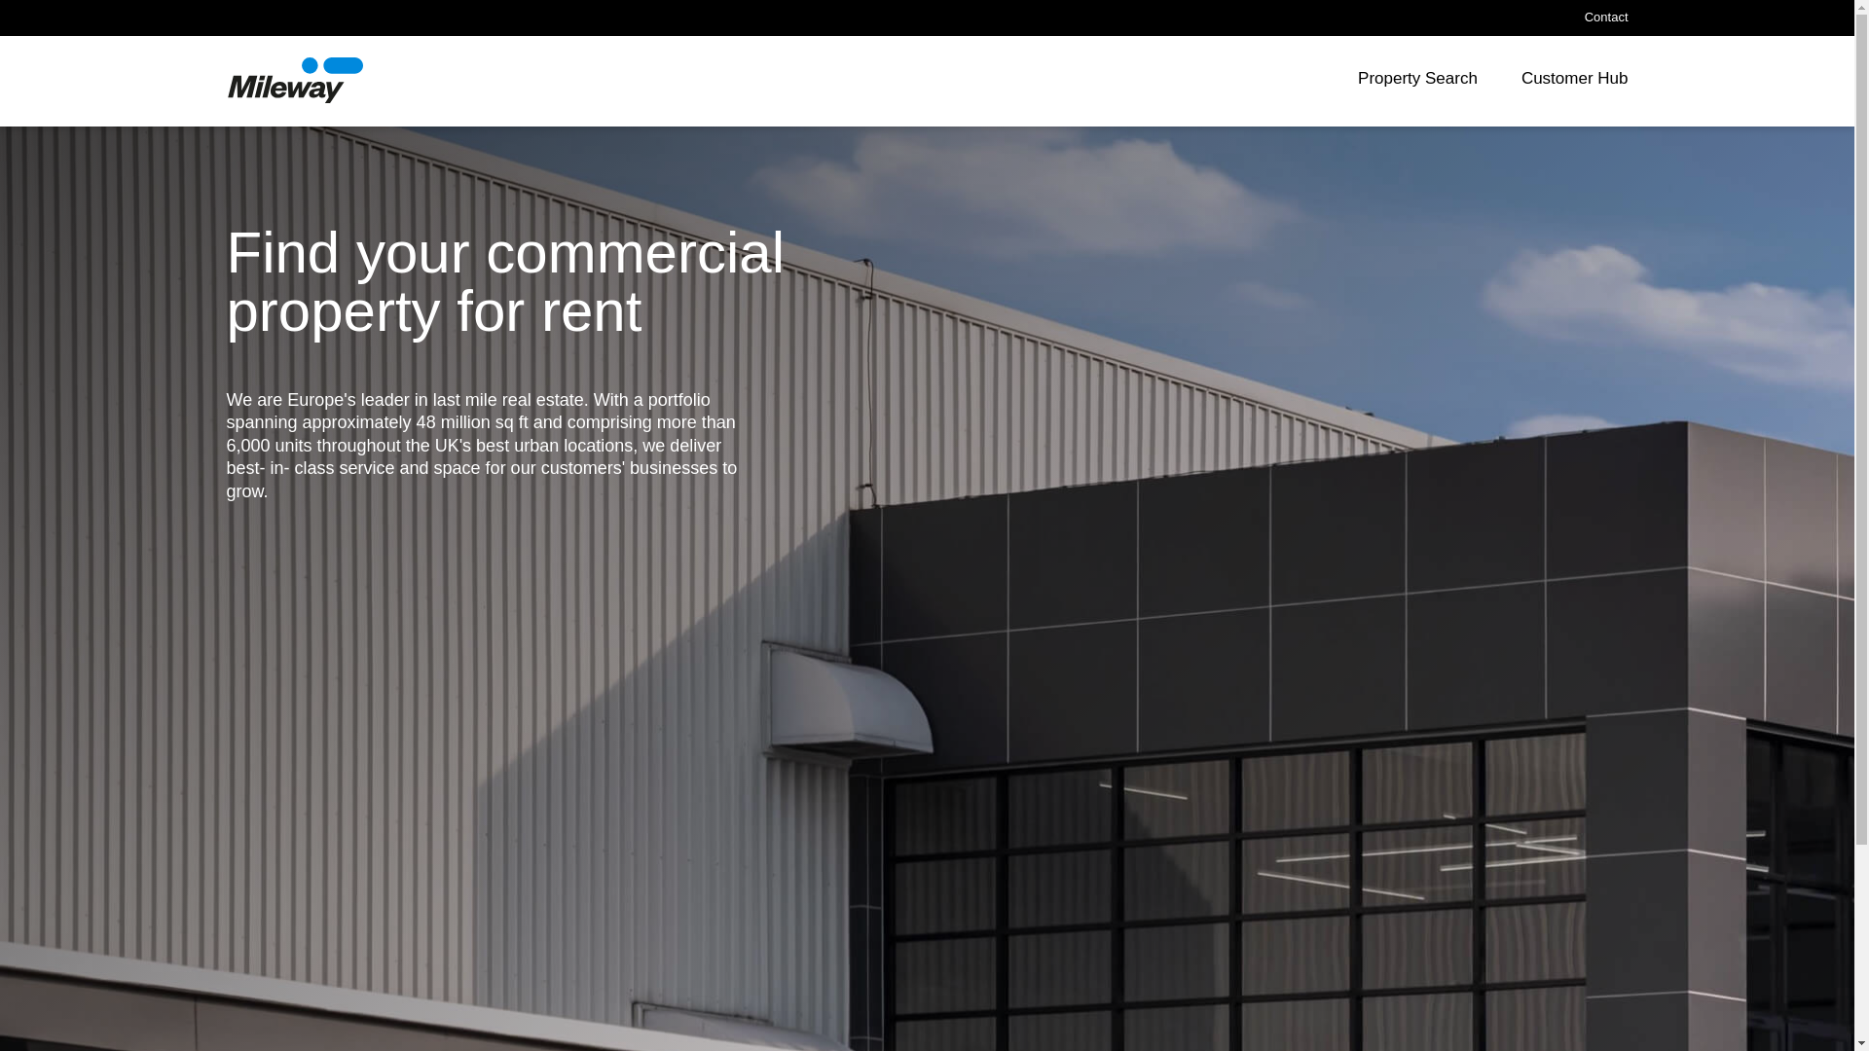  What do you see at coordinates (1417, 82) in the screenshot?
I see `Property Search` at bounding box center [1417, 82].